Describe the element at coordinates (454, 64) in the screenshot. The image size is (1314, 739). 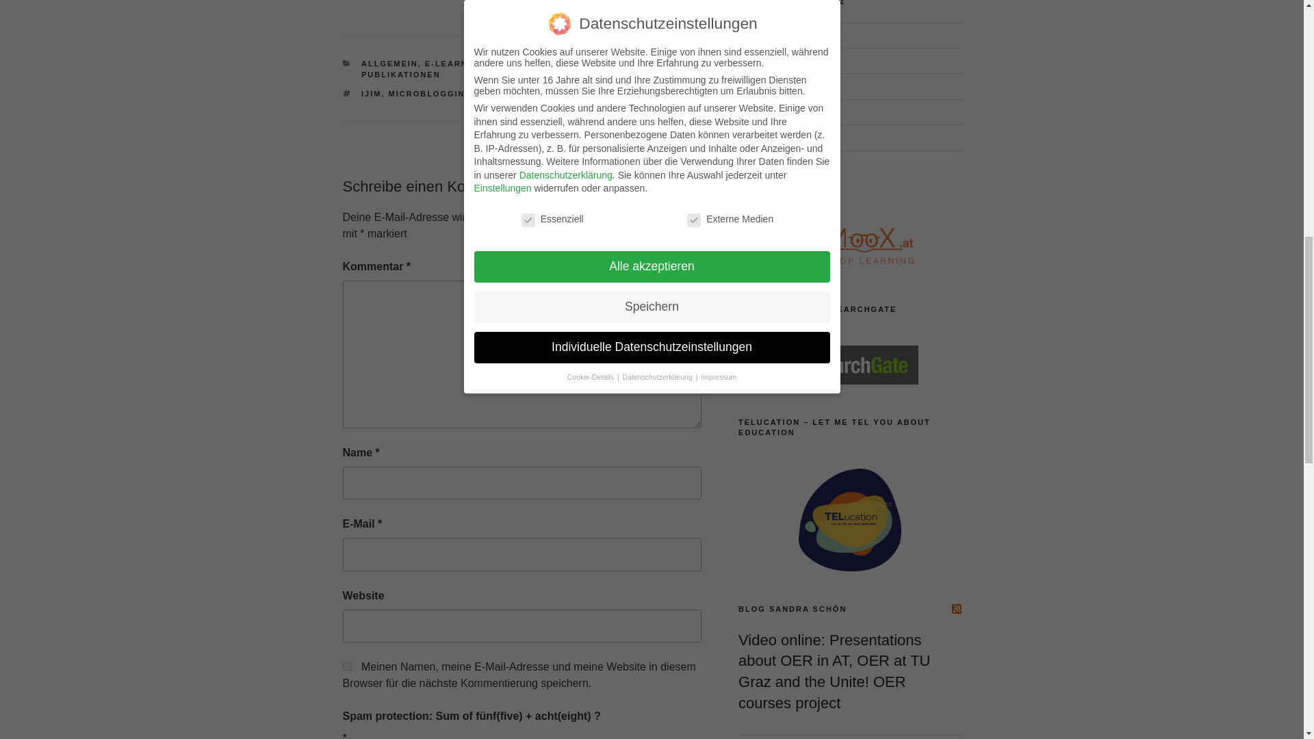
I see `E-LEARNING` at that location.